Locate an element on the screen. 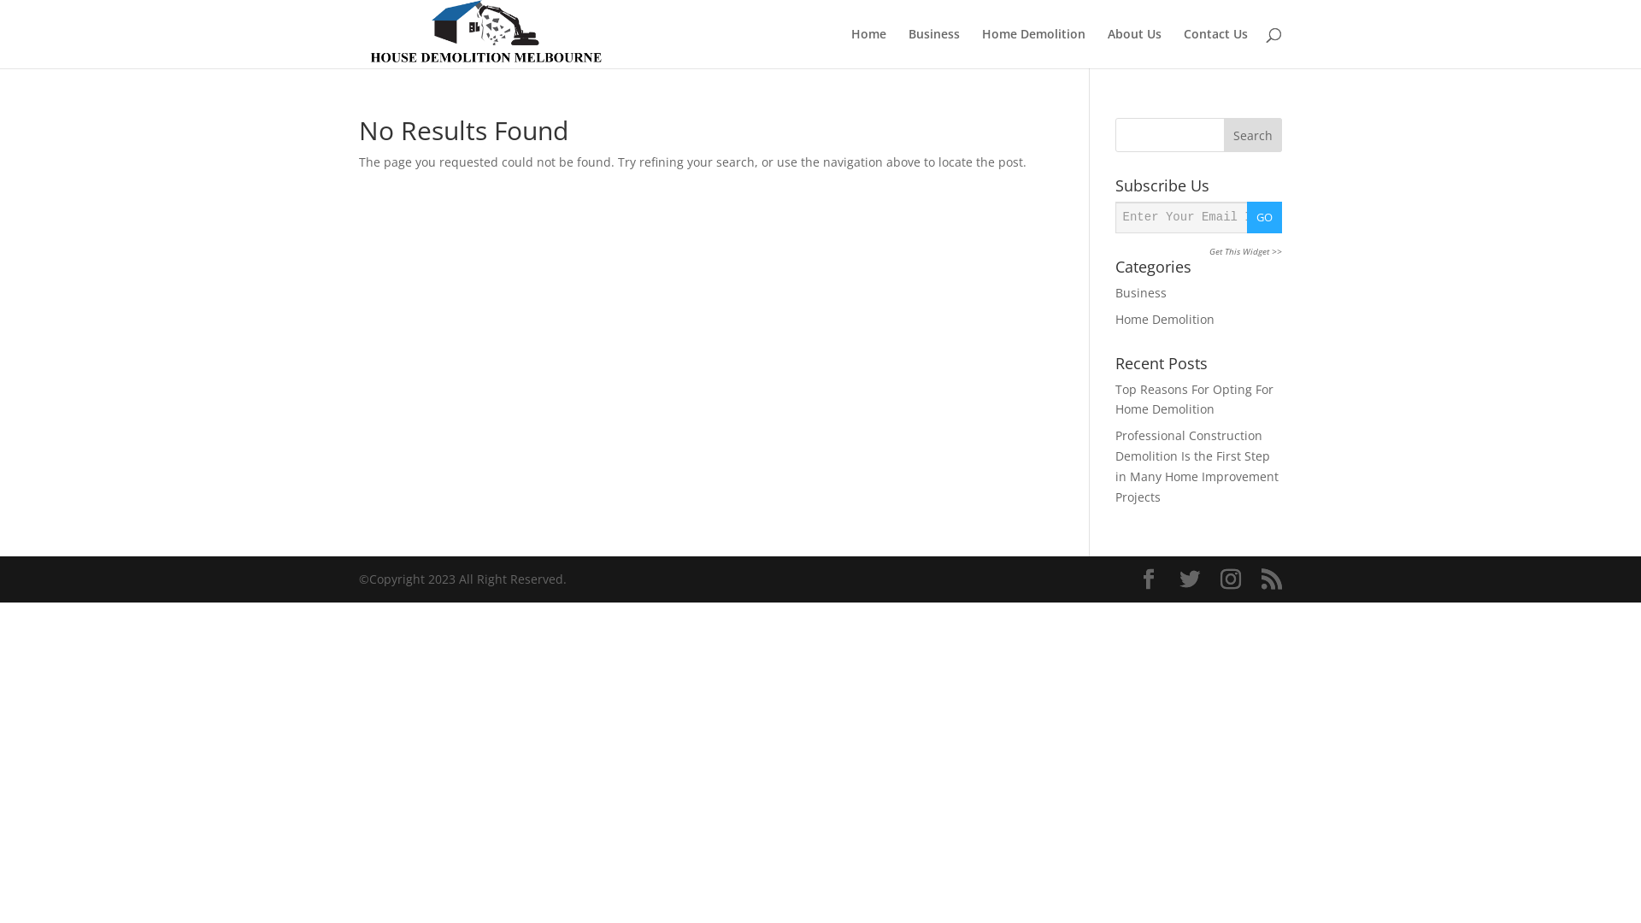 This screenshot has width=1641, height=923. Top Reasons For Opting For Home Demolition is located at coordinates (1195, 400).